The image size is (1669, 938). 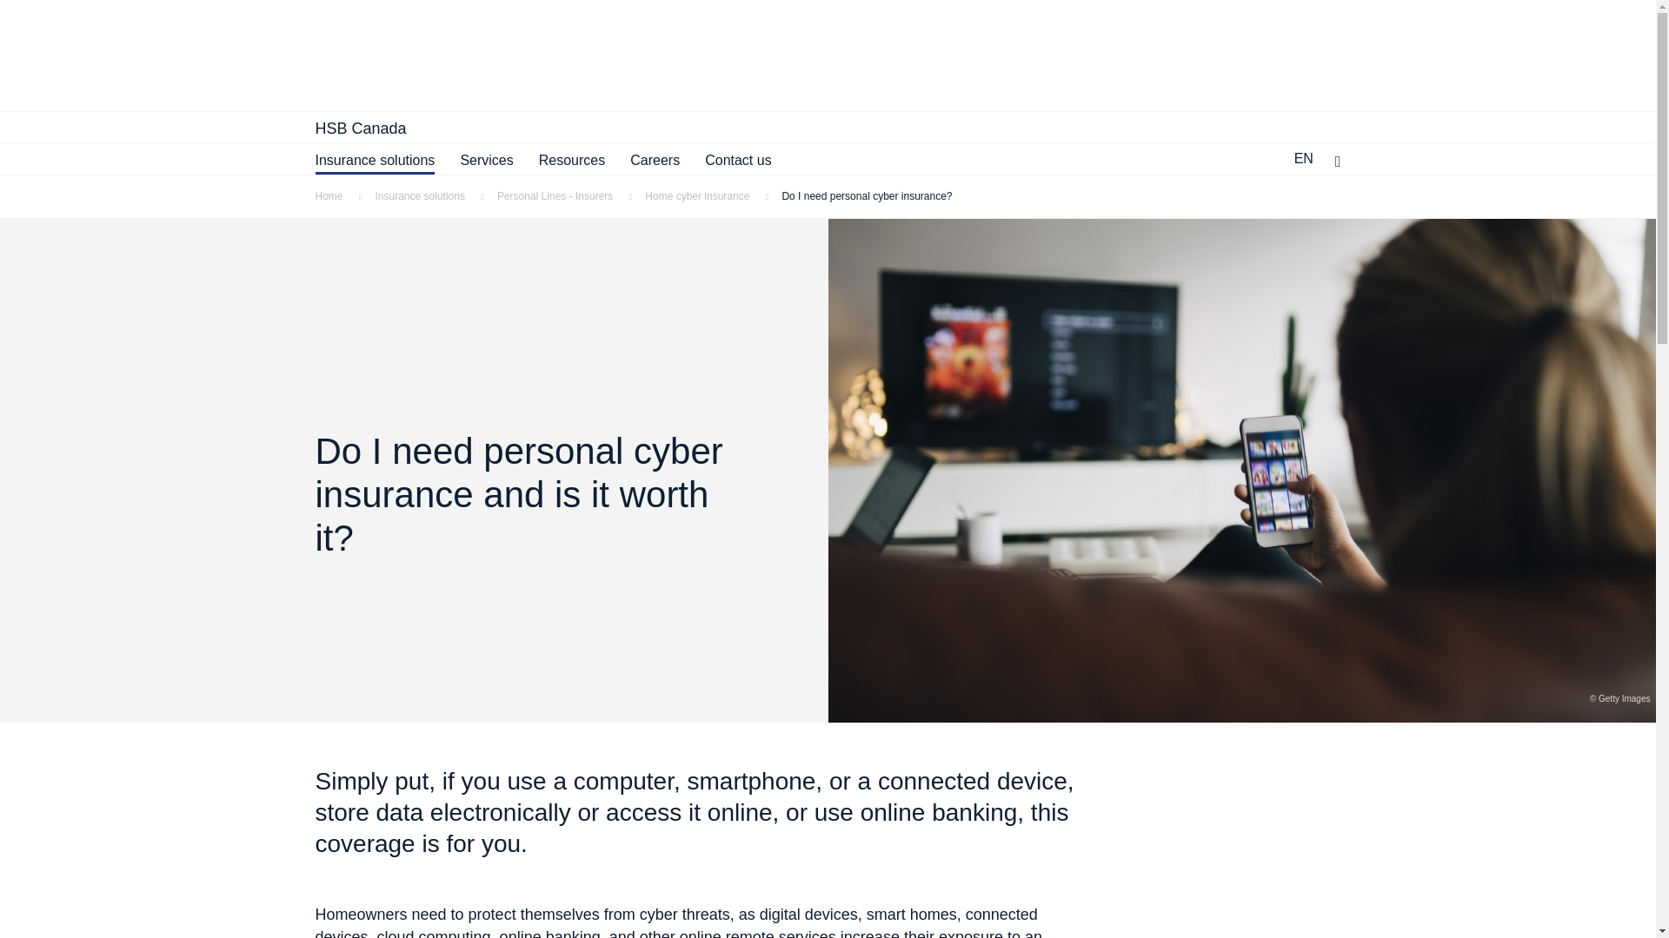 What do you see at coordinates (344, 196) in the screenshot?
I see `Home` at bounding box center [344, 196].